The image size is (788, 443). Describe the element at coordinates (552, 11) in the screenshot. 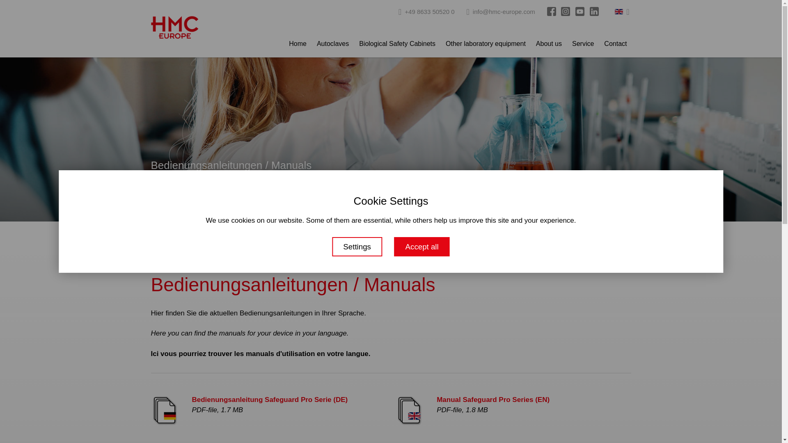

I see `Facebook` at that location.